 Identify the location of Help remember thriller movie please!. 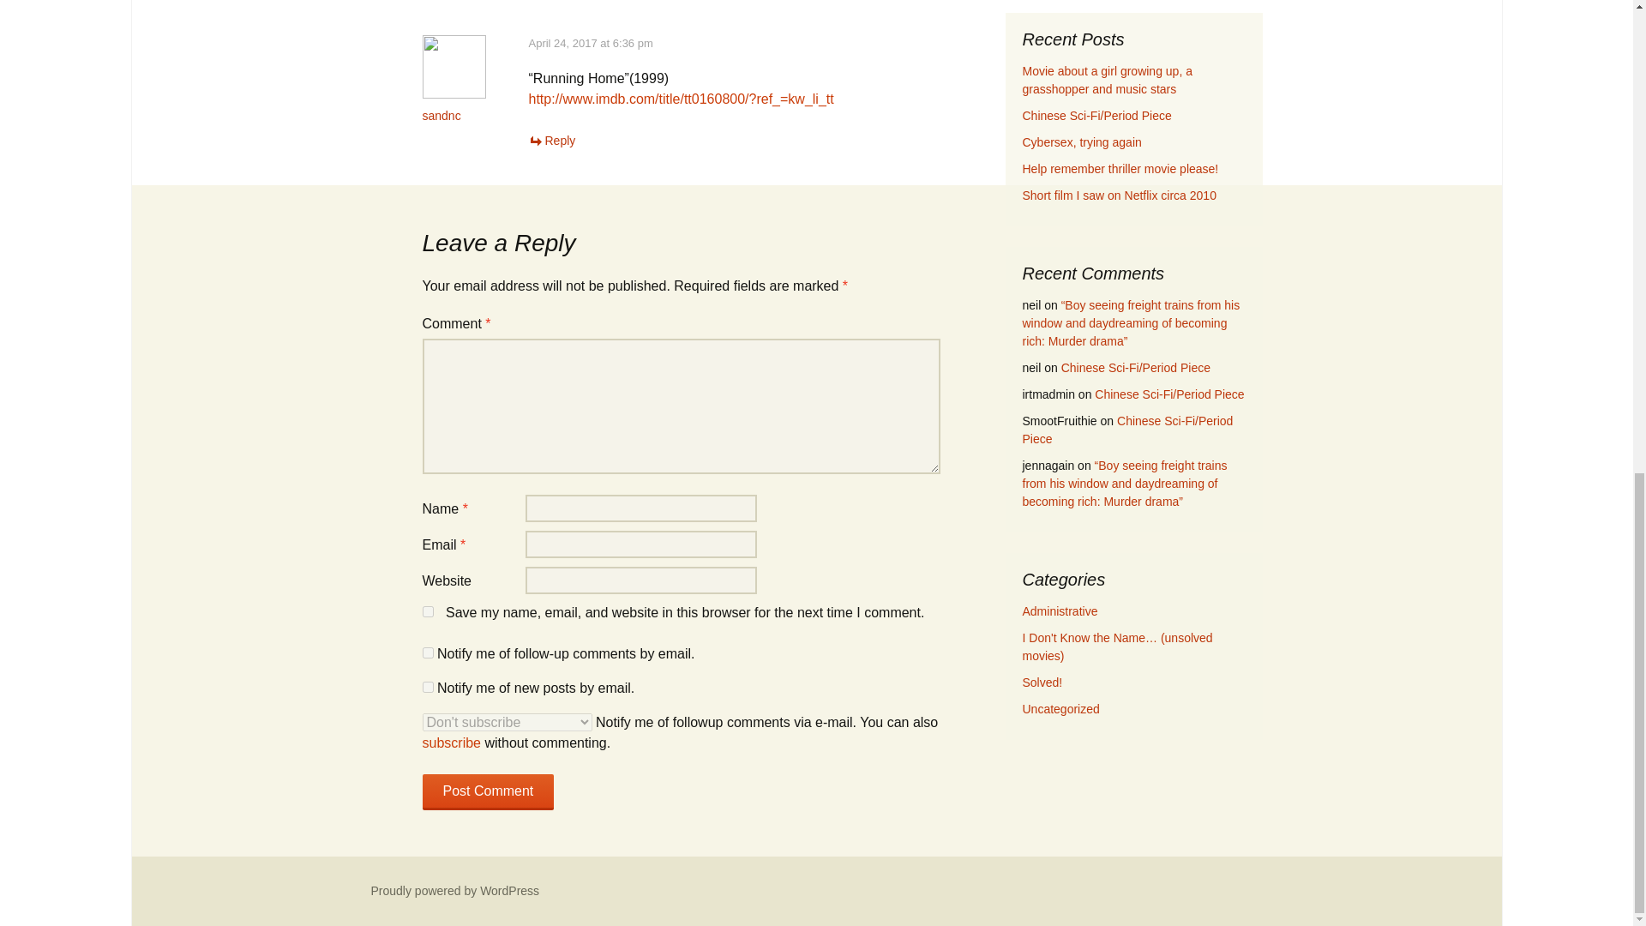
(1120, 169).